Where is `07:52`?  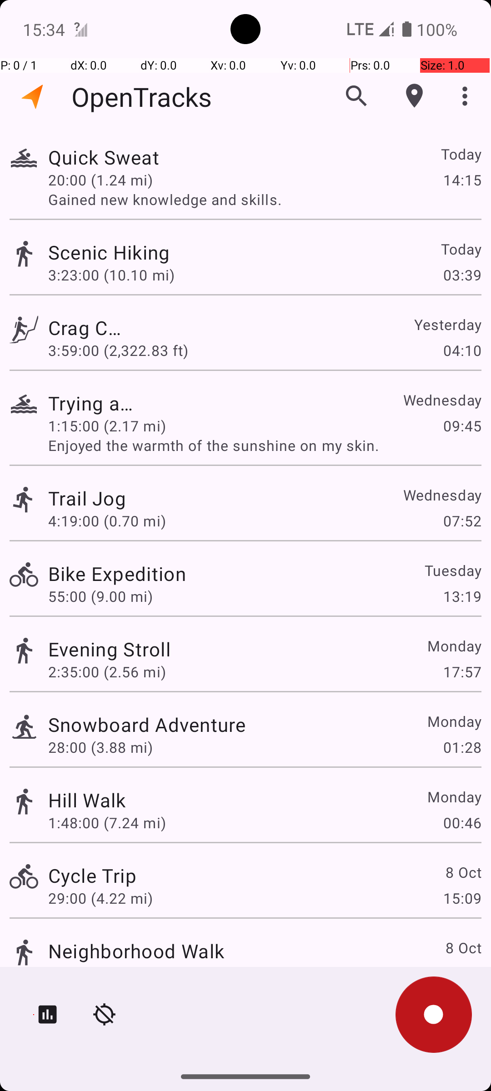 07:52 is located at coordinates (462, 521).